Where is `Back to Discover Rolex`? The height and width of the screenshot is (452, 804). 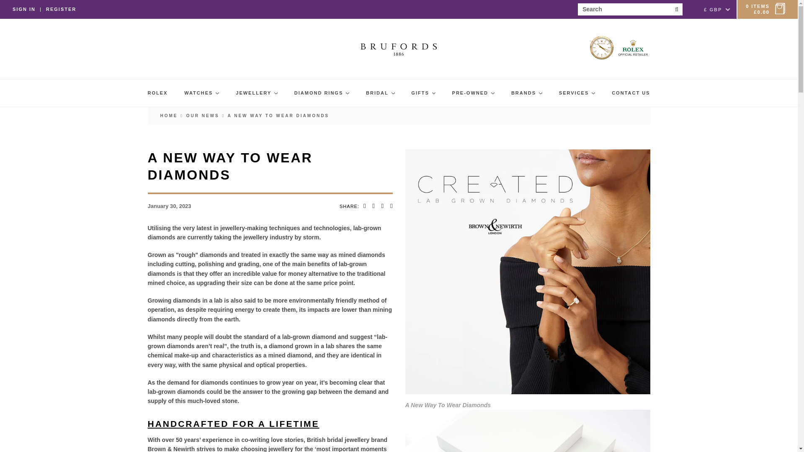 Back to Discover Rolex is located at coordinates (169, 115).